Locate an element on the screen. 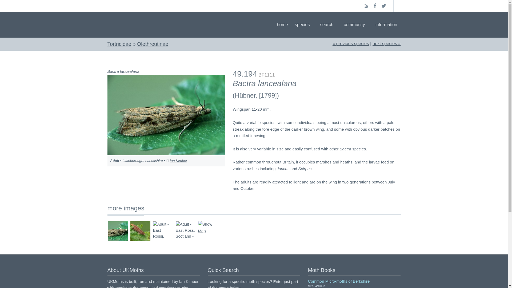  Bactra lancealana is located at coordinates (386, 43).